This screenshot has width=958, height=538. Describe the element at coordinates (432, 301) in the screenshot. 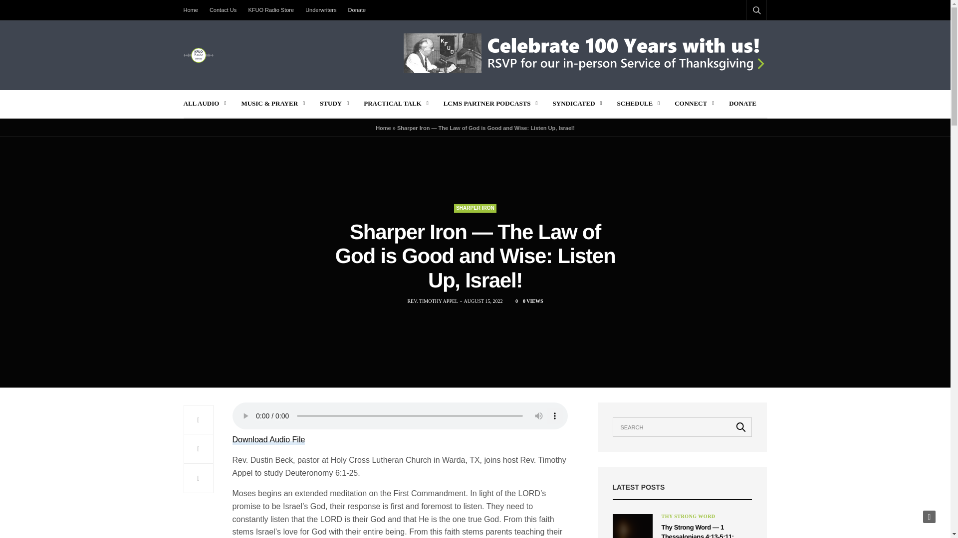

I see `Posts by Rev. Timothy Appel` at that location.